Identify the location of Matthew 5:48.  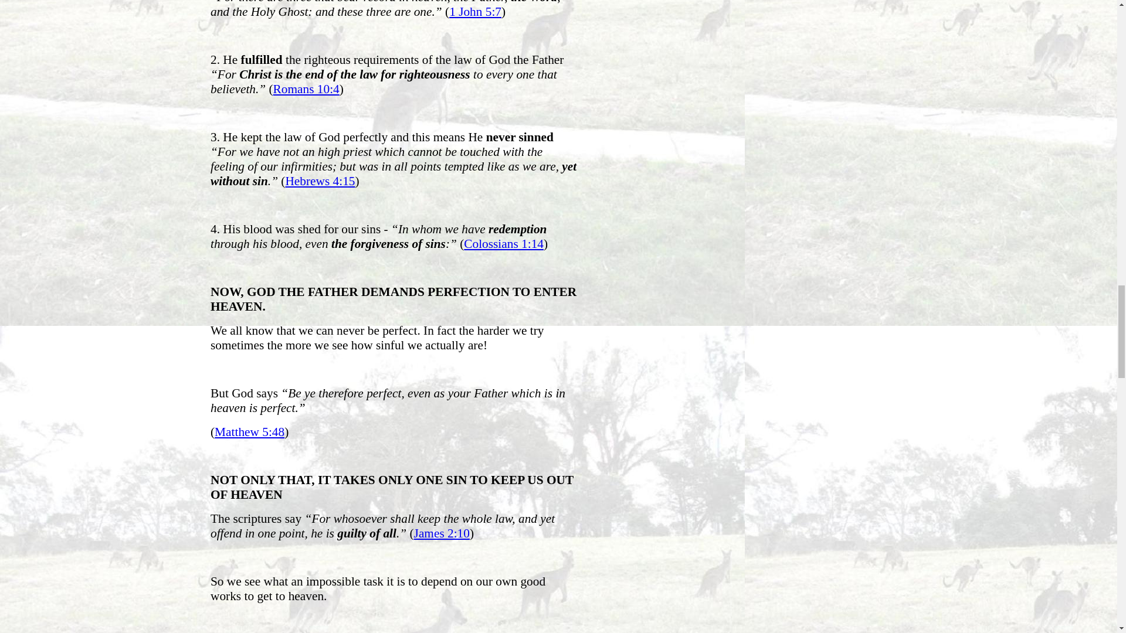
(250, 431).